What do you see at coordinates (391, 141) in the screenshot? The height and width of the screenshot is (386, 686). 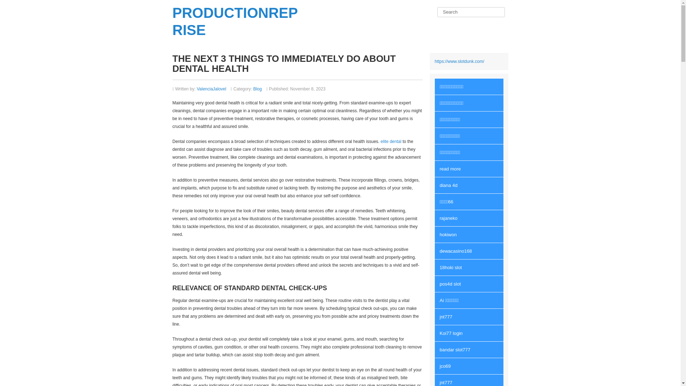 I see `elite dental` at bounding box center [391, 141].